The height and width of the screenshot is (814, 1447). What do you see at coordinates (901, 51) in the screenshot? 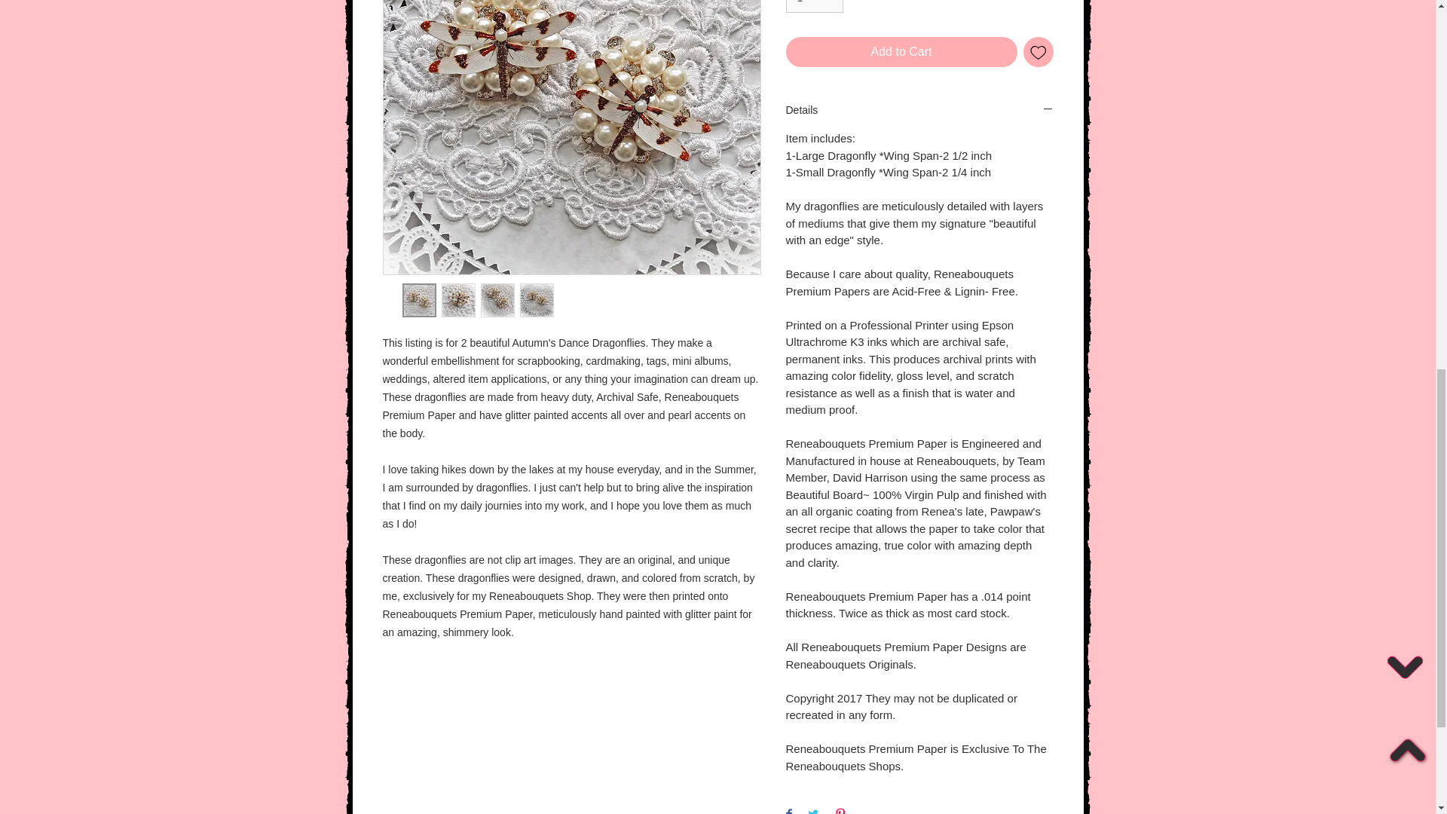
I see `Add to Cart` at bounding box center [901, 51].